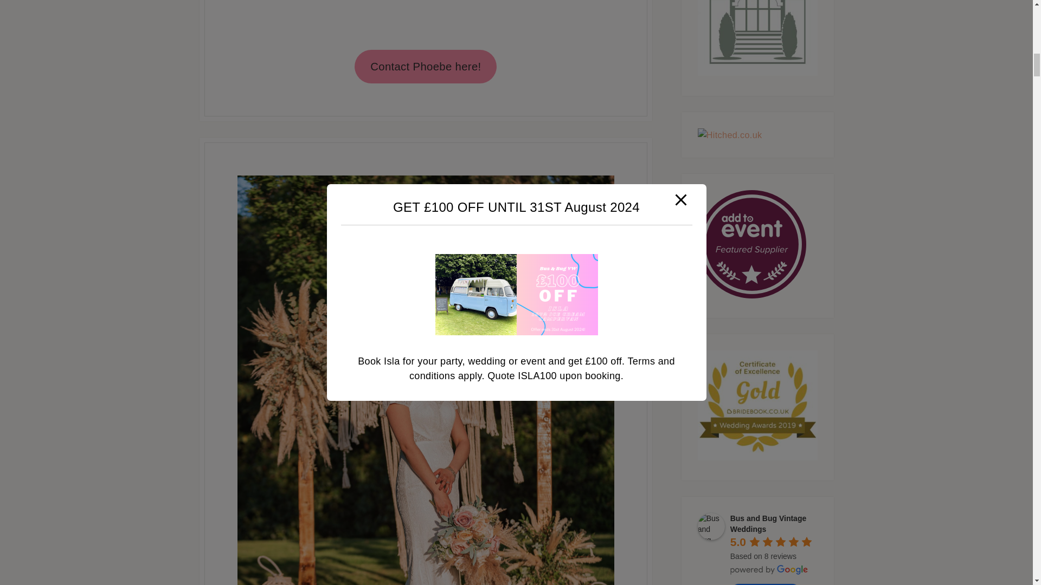  What do you see at coordinates (769, 570) in the screenshot?
I see `powered by Google` at bounding box center [769, 570].